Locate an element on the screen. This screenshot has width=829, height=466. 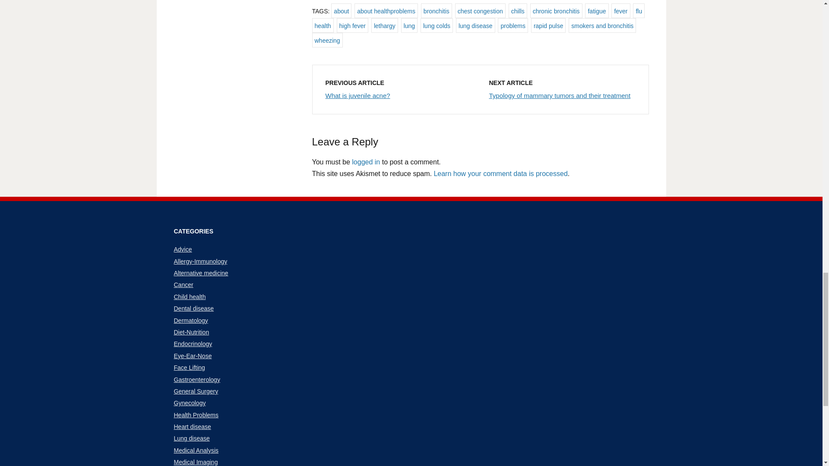
about healthproblems is located at coordinates (386, 10).